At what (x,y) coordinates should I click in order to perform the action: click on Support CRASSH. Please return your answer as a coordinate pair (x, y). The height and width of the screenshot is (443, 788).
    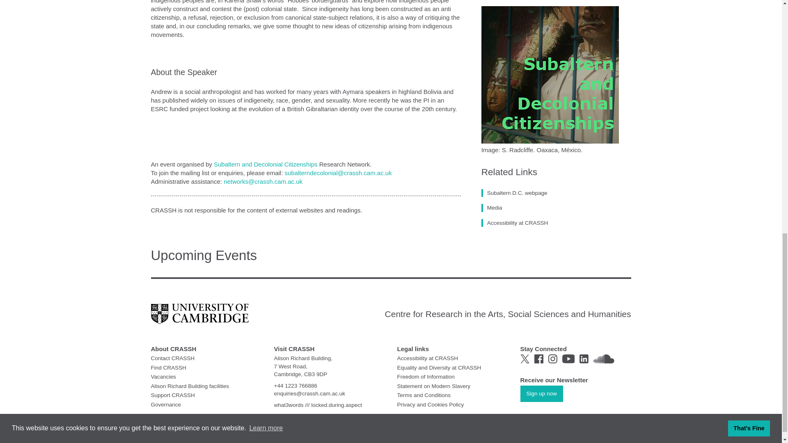
    Looking at the image, I should click on (173, 395).